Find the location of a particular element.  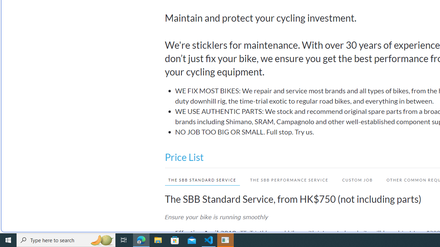

THE SBB STANDARD SERVICE is located at coordinates (199, 180).